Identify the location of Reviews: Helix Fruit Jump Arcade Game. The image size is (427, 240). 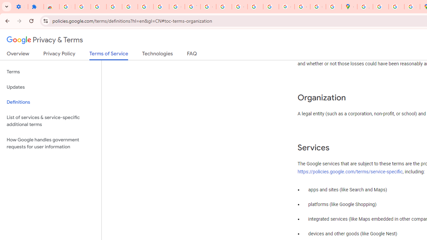
(51, 7).